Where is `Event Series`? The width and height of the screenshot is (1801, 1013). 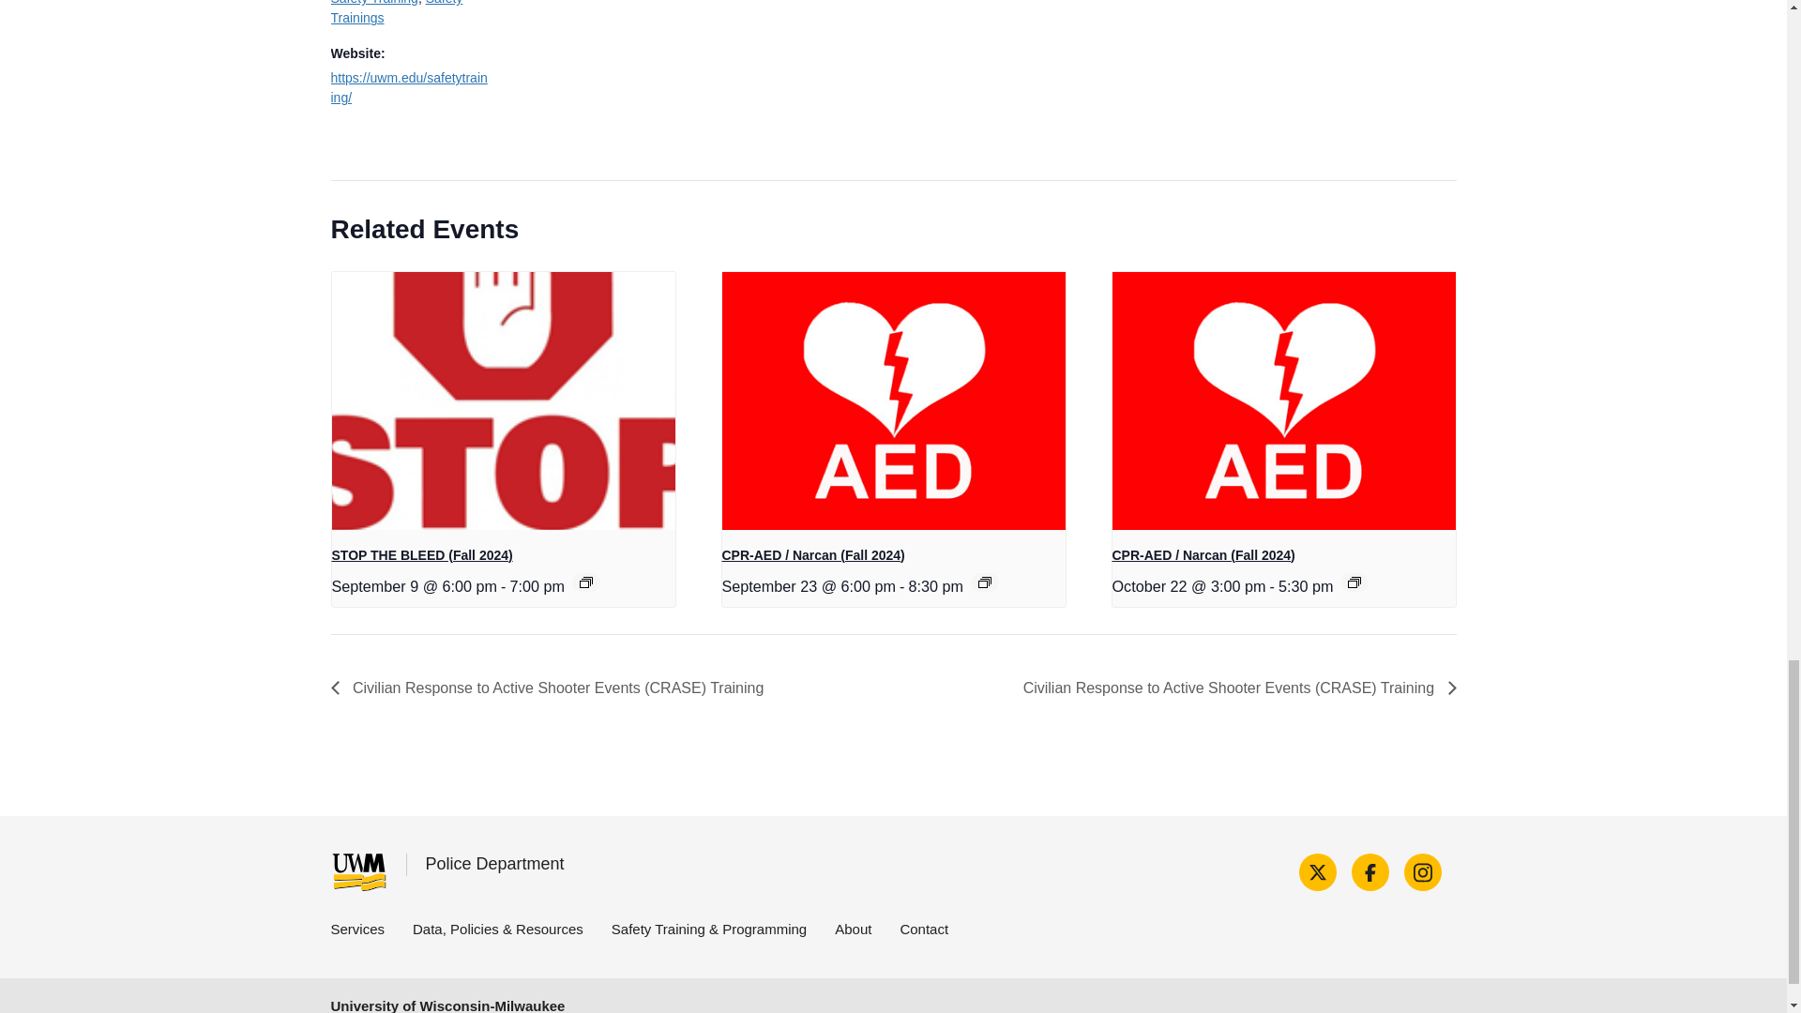
Event Series is located at coordinates (1355, 582).